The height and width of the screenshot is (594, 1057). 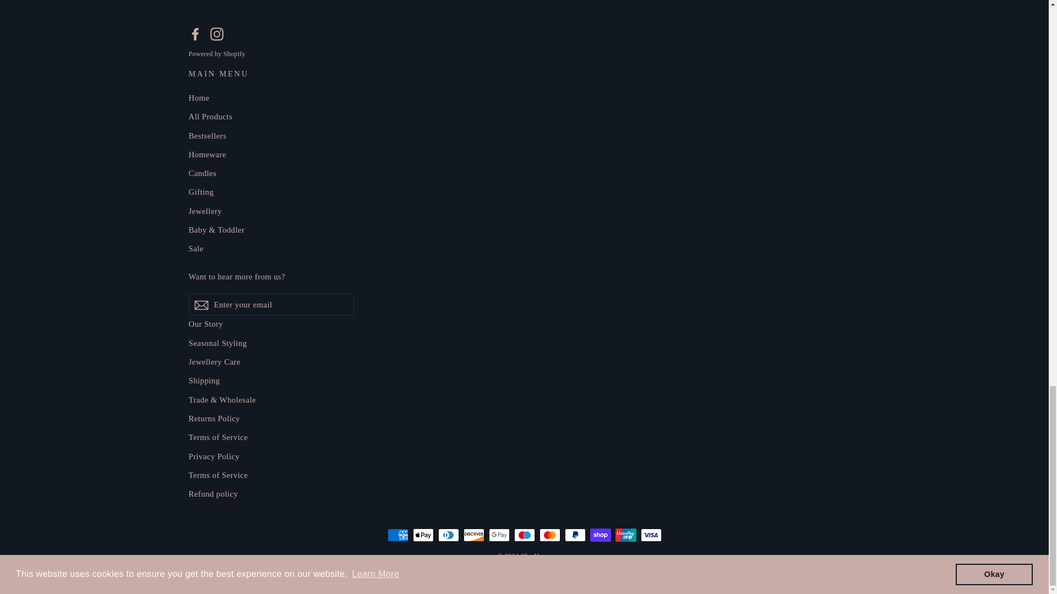 What do you see at coordinates (549, 535) in the screenshot?
I see `Mastercard` at bounding box center [549, 535].